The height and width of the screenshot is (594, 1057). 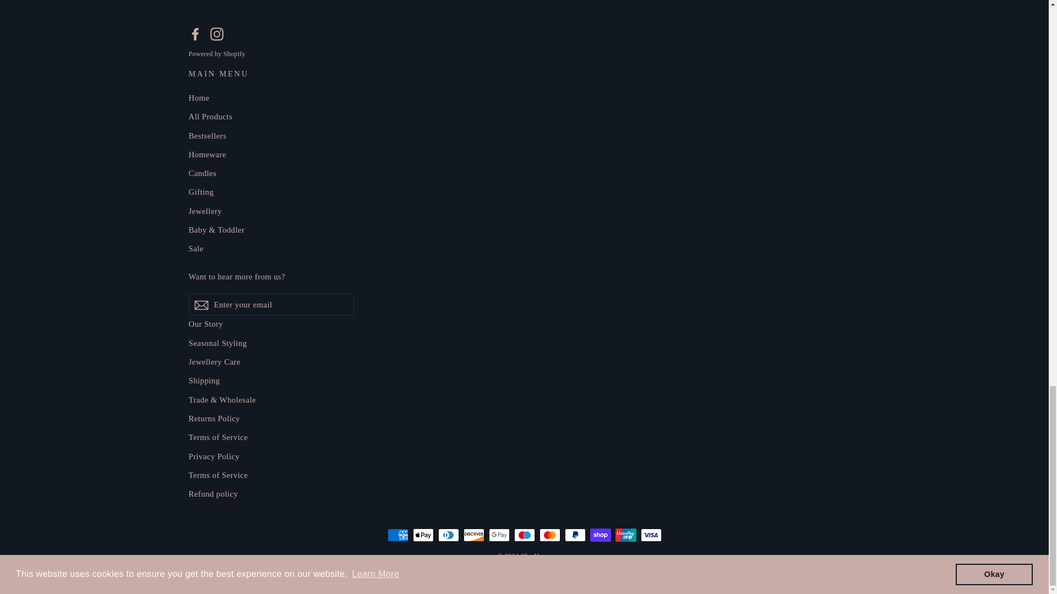 What do you see at coordinates (549, 535) in the screenshot?
I see `Mastercard` at bounding box center [549, 535].